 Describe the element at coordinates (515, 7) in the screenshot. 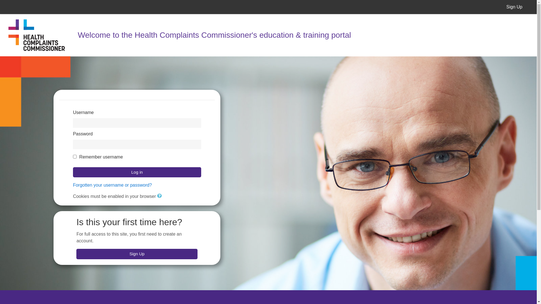

I see `Sign Up` at that location.